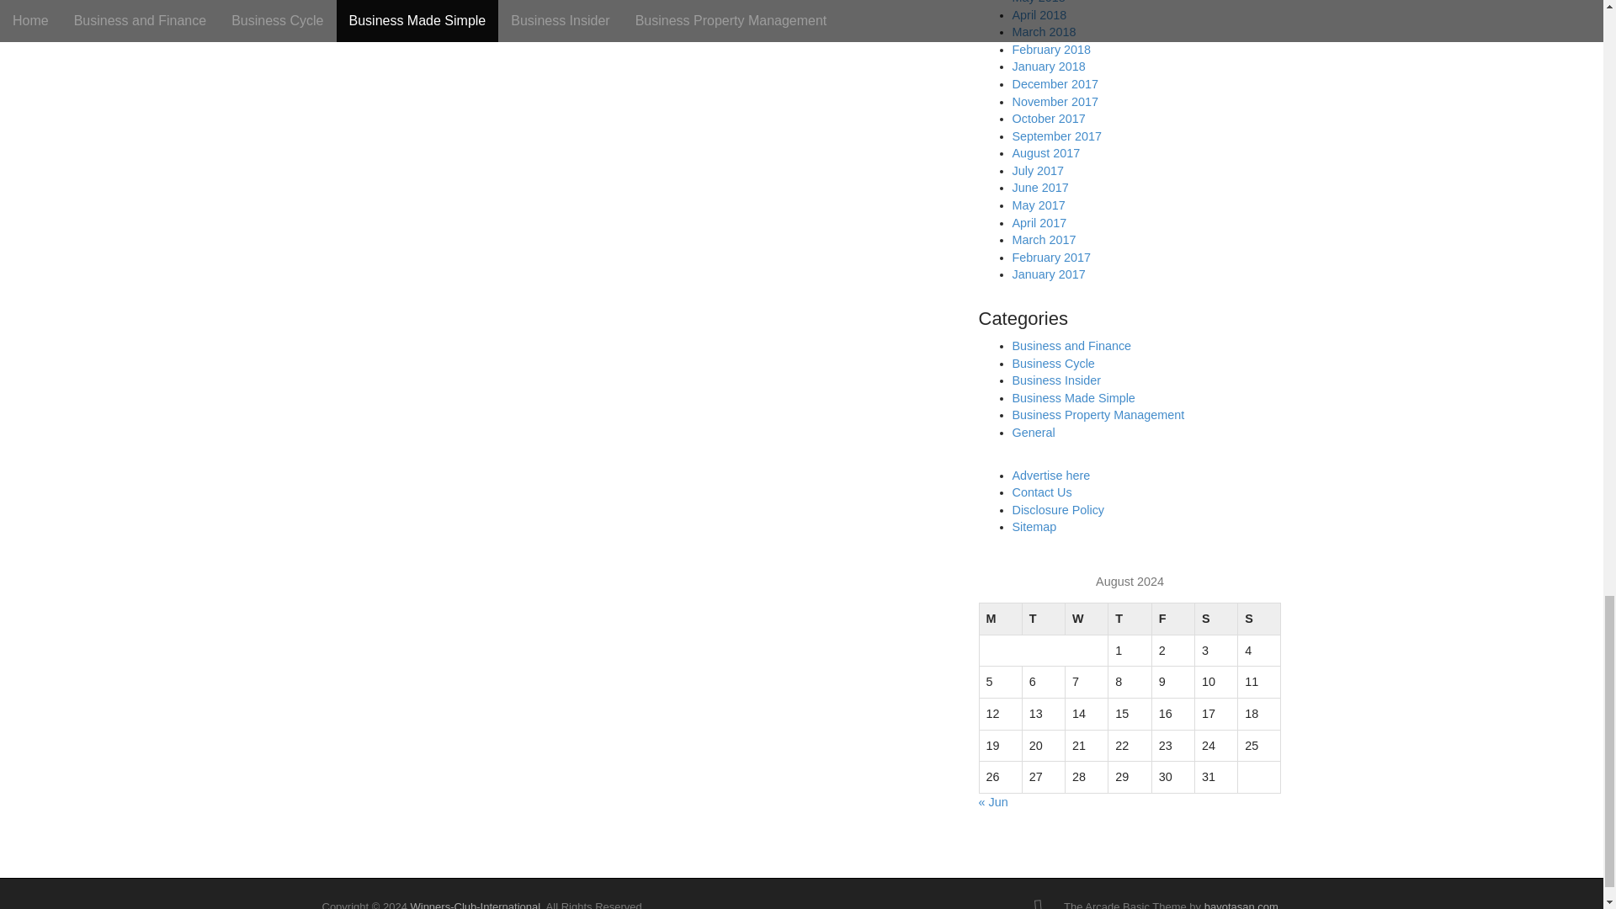 This screenshot has height=909, width=1616. Describe the element at coordinates (1043, 619) in the screenshot. I see `Tuesday` at that location.